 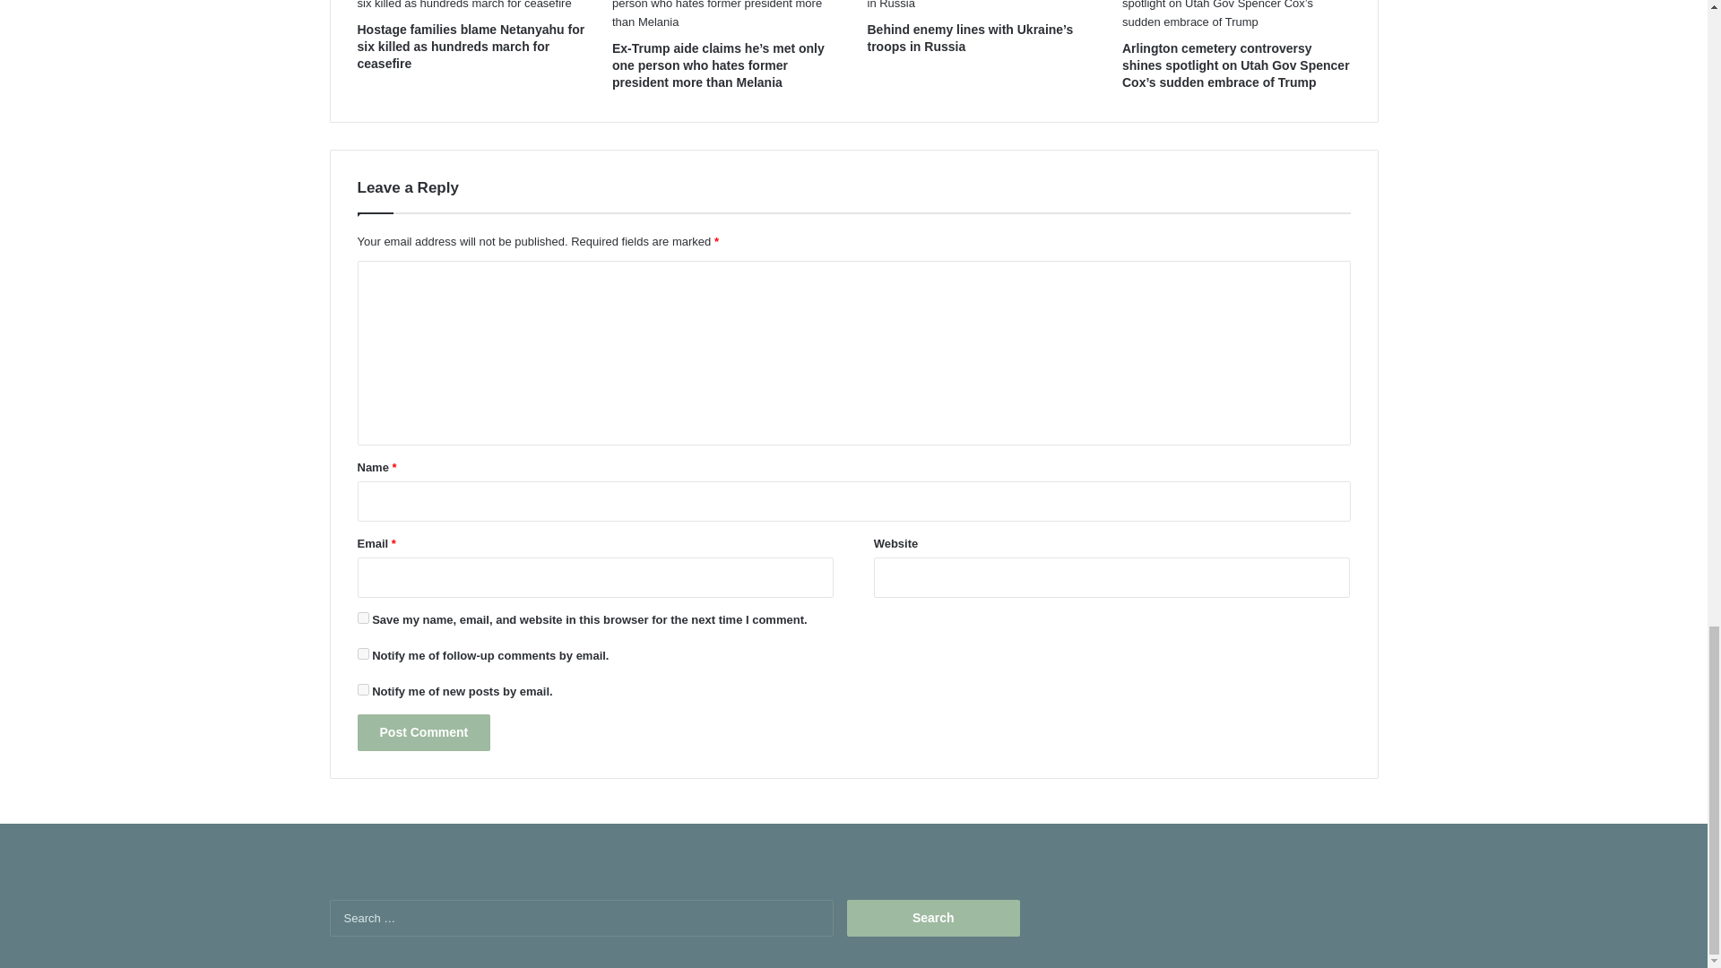 What do you see at coordinates (933, 918) in the screenshot?
I see `Search` at bounding box center [933, 918].